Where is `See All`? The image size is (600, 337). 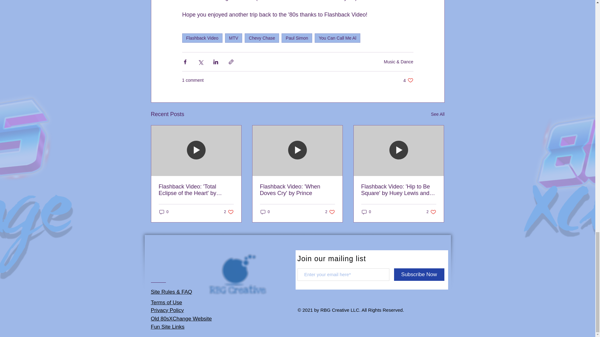
See All is located at coordinates (234, 38).